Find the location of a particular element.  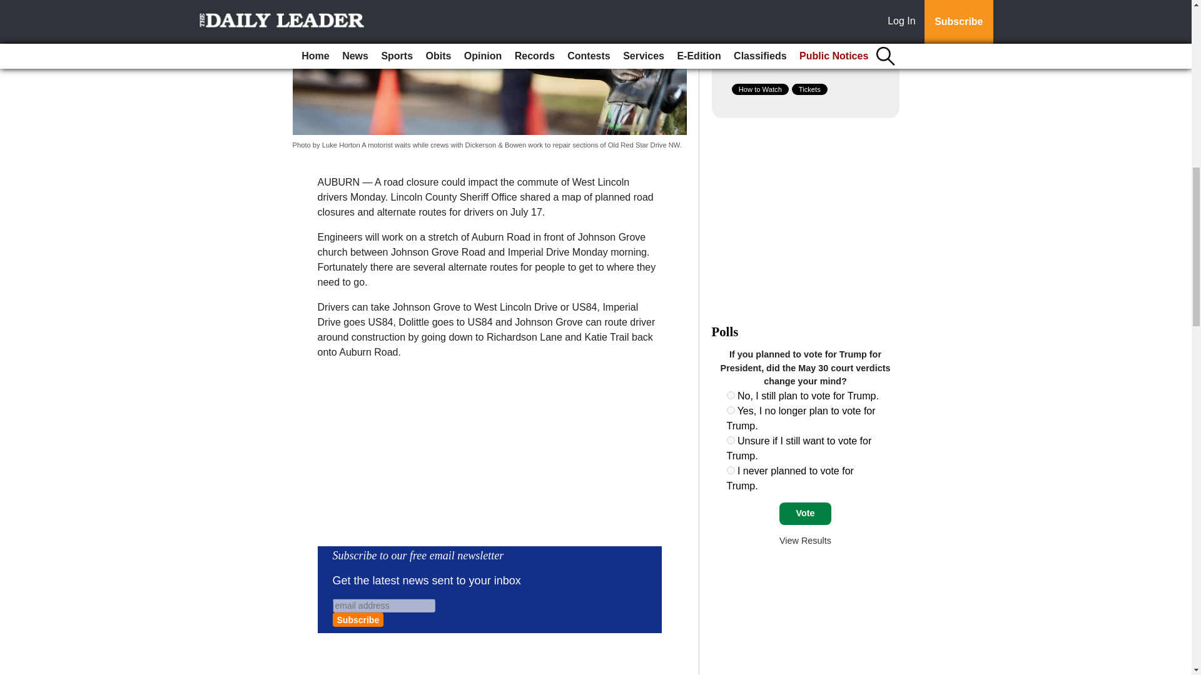

View Results Of This Poll is located at coordinates (805, 540).